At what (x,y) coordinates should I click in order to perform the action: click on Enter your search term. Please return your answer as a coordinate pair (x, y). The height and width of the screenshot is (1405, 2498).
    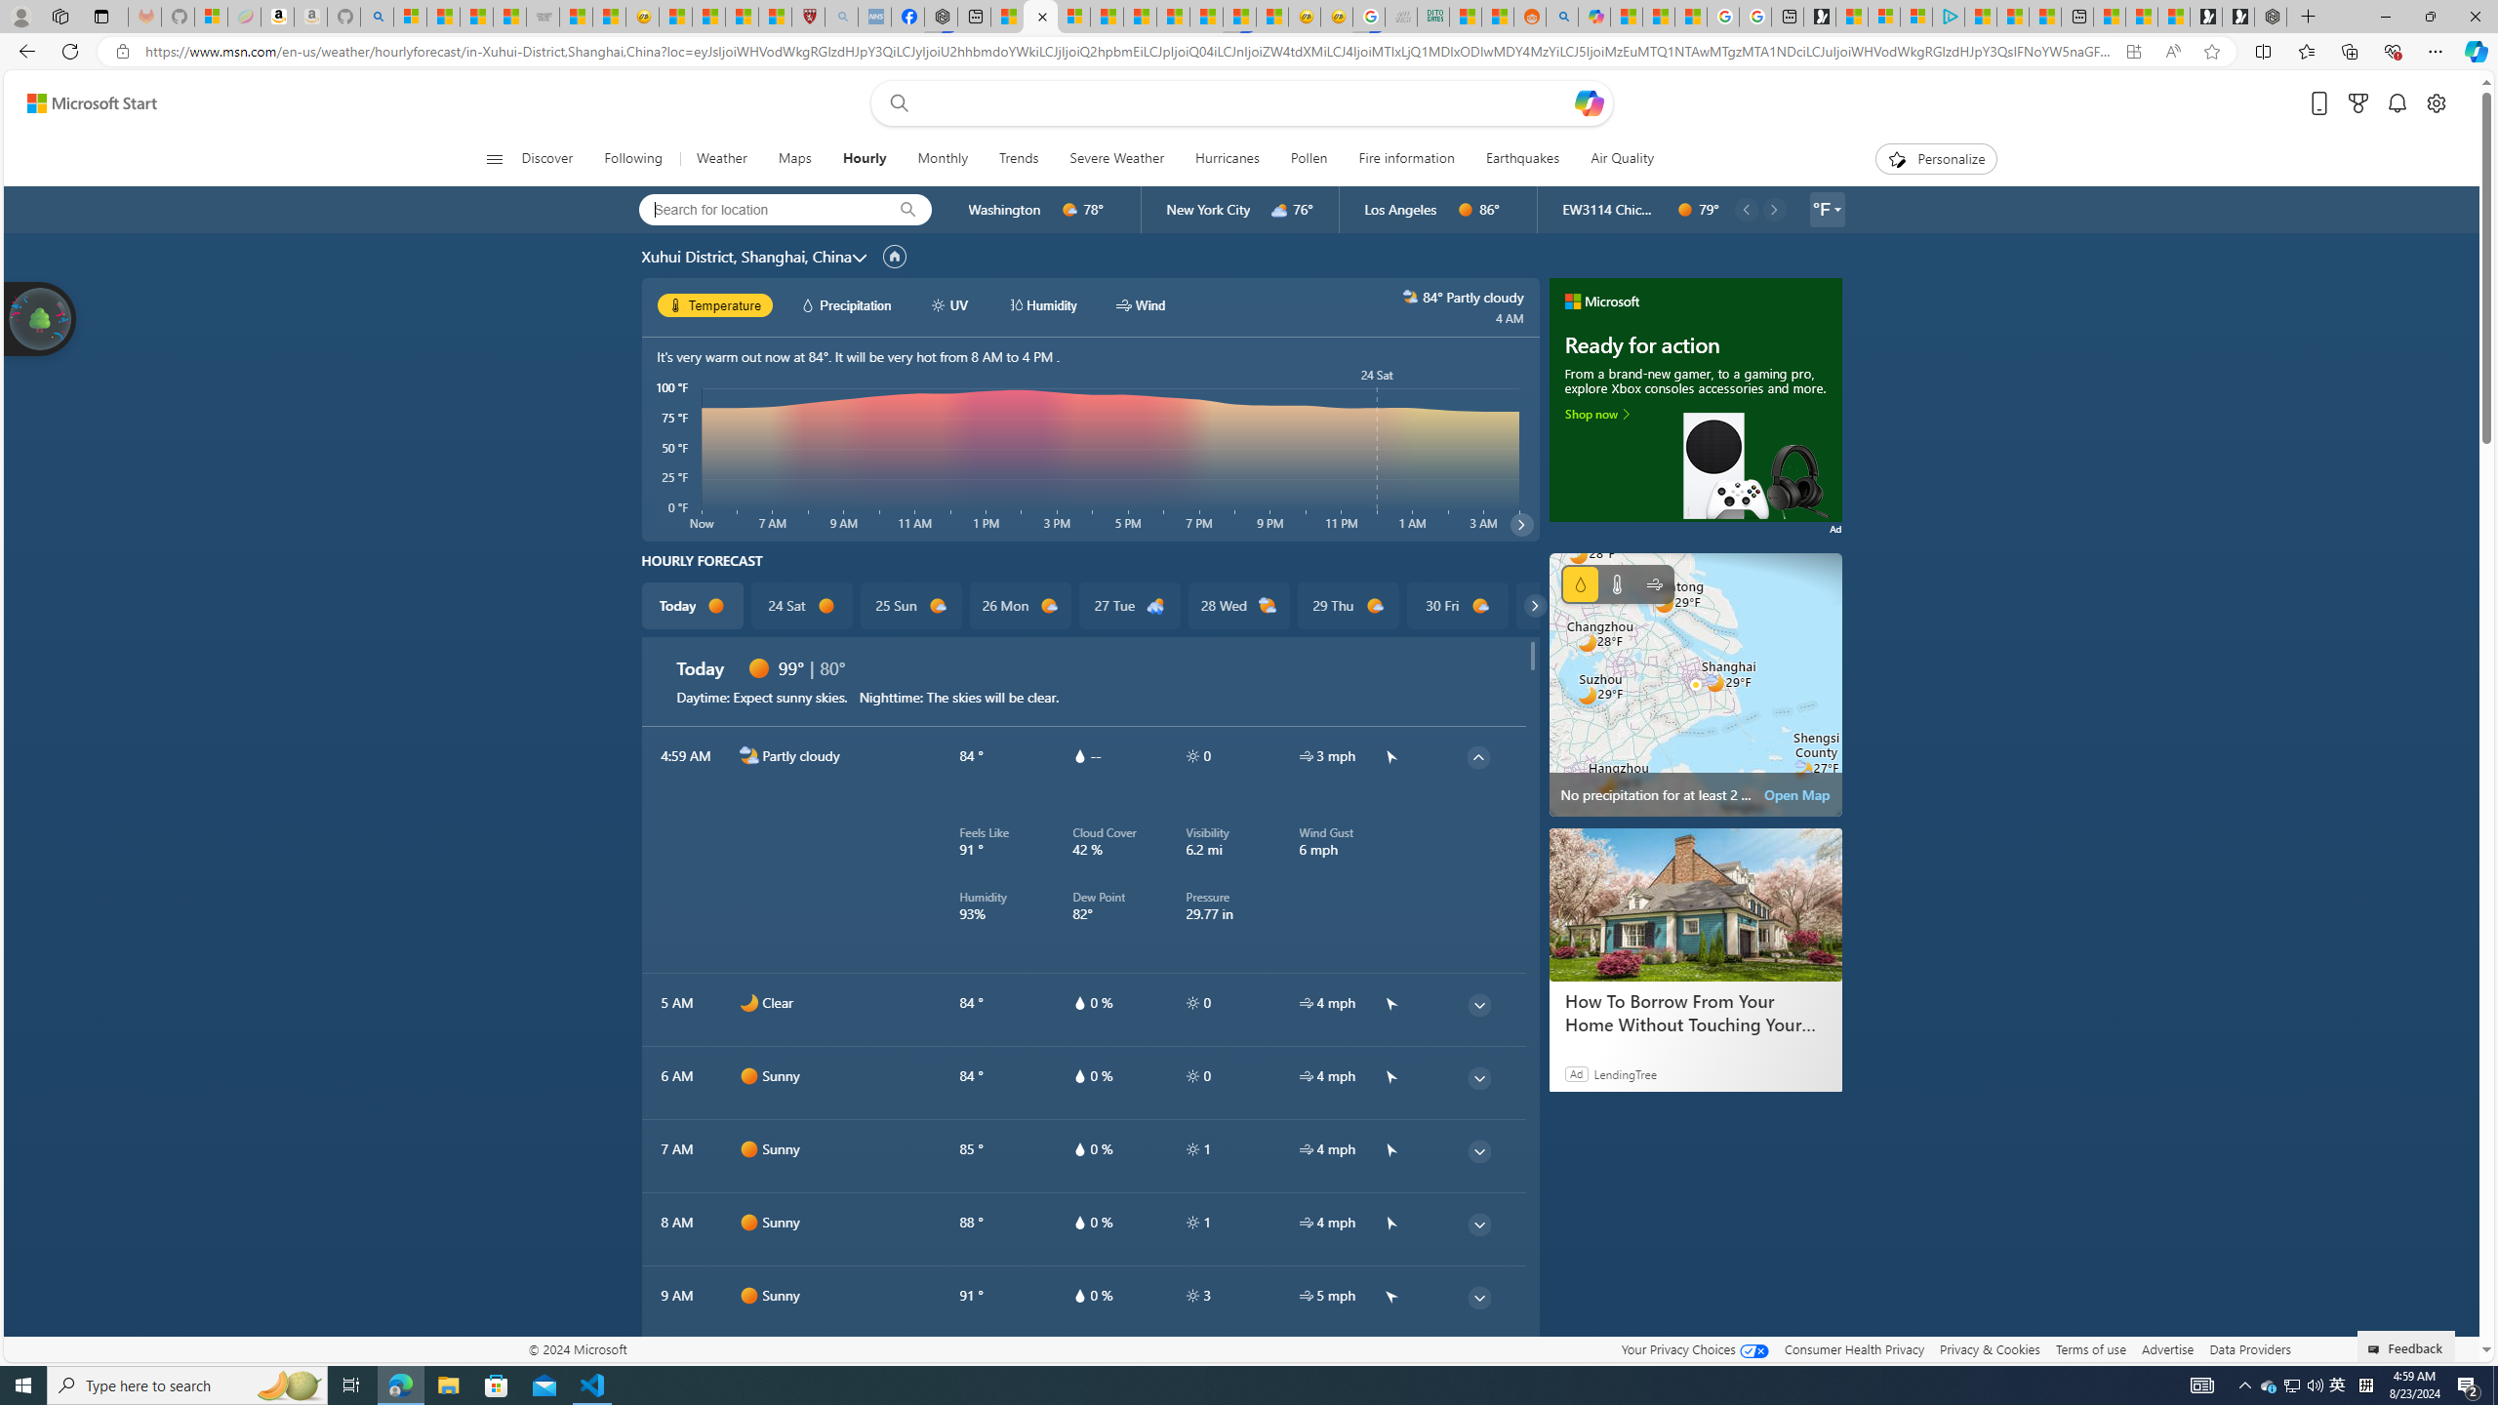
    Looking at the image, I should click on (1246, 103).